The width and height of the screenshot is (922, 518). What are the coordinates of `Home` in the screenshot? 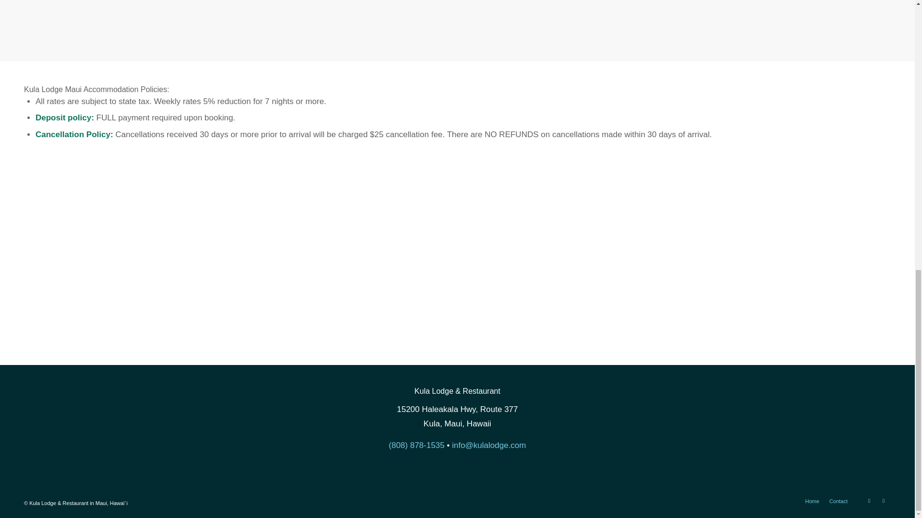 It's located at (812, 501).